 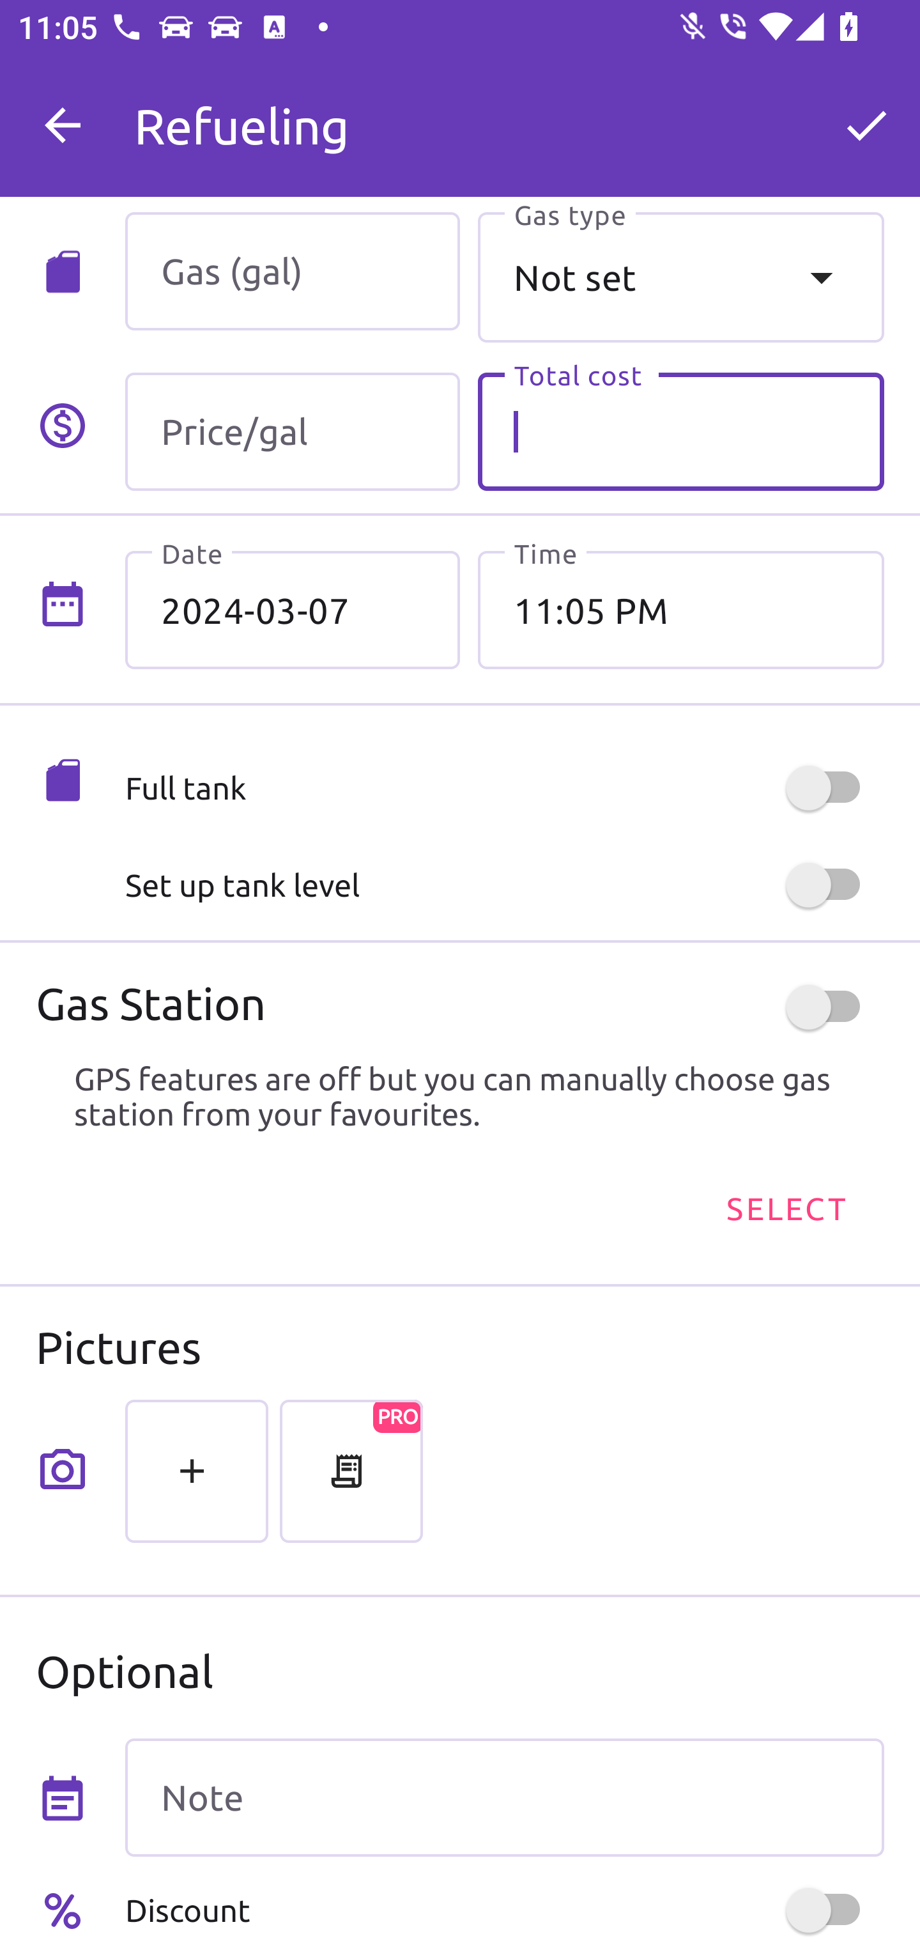 What do you see at coordinates (866, 125) in the screenshot?
I see `OK` at bounding box center [866, 125].